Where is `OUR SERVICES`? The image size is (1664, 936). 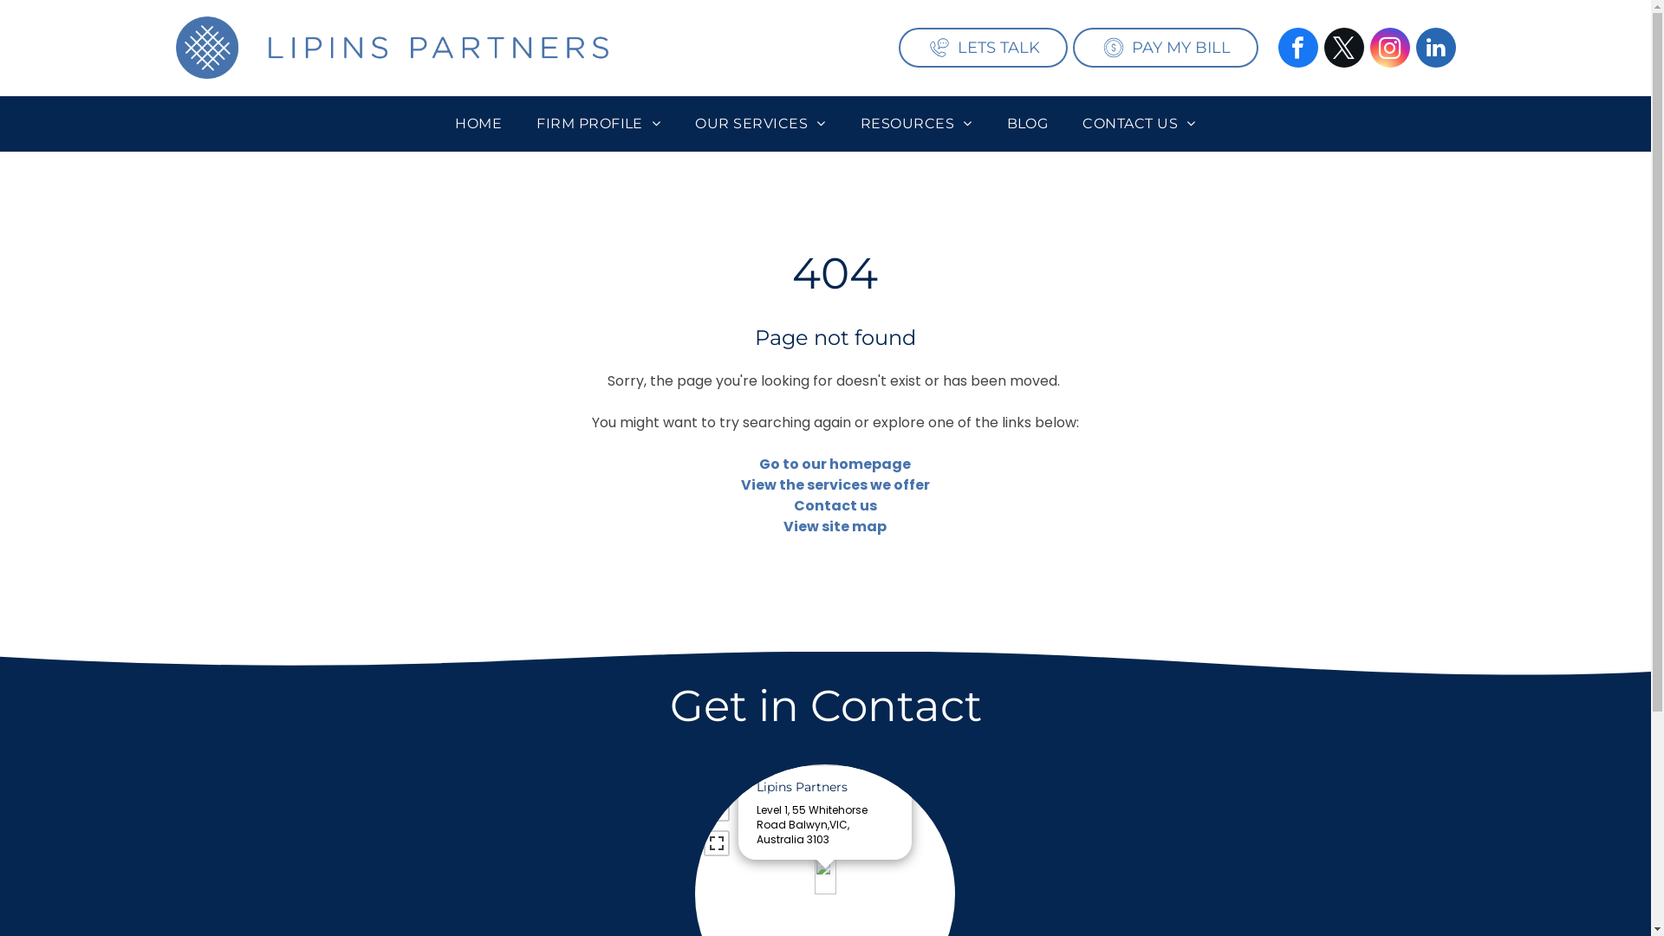 OUR SERVICES is located at coordinates (760, 124).